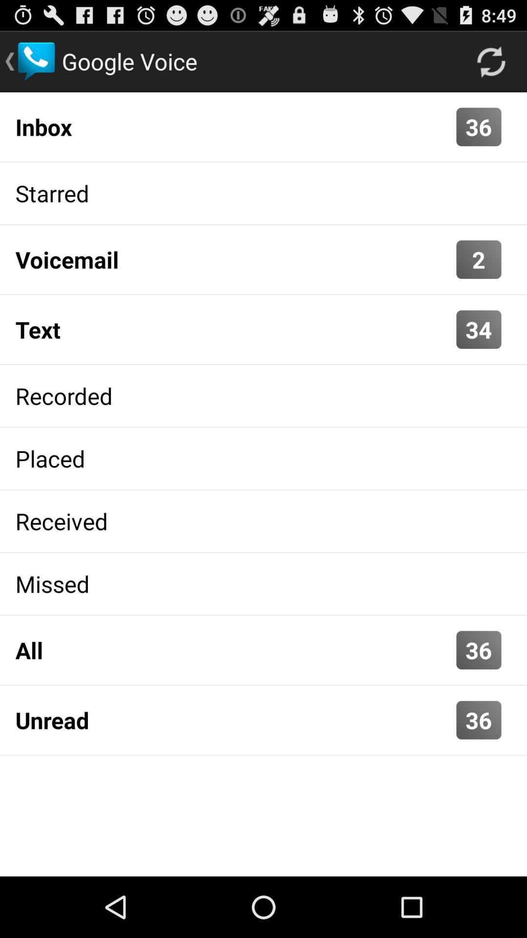 This screenshot has height=938, width=527. I want to click on open the icon to the left of 34 item, so click(233, 329).